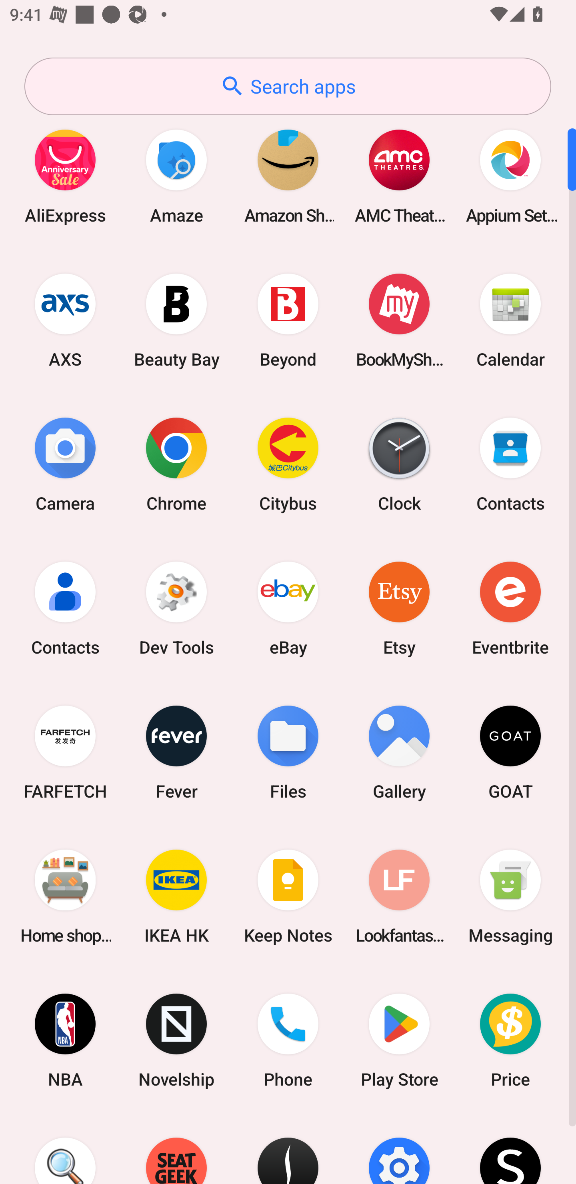 The image size is (576, 1184). Describe the element at coordinates (510, 1041) in the screenshot. I see `Price` at that location.